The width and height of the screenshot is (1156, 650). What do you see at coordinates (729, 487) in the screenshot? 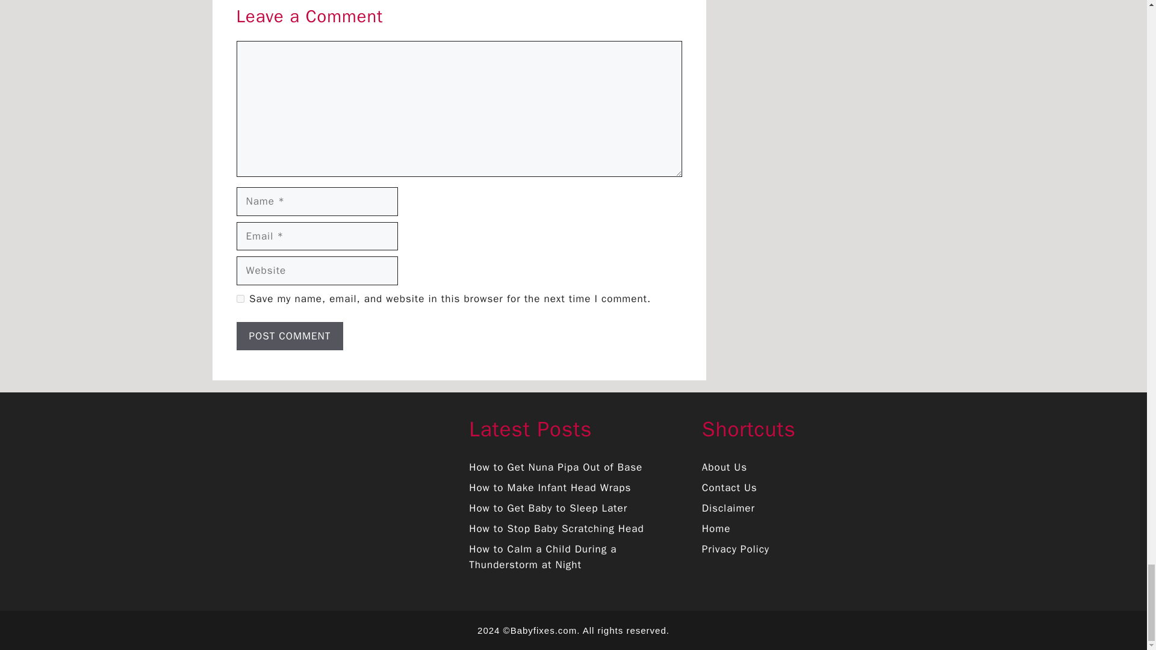
I see `Contact Us` at bounding box center [729, 487].